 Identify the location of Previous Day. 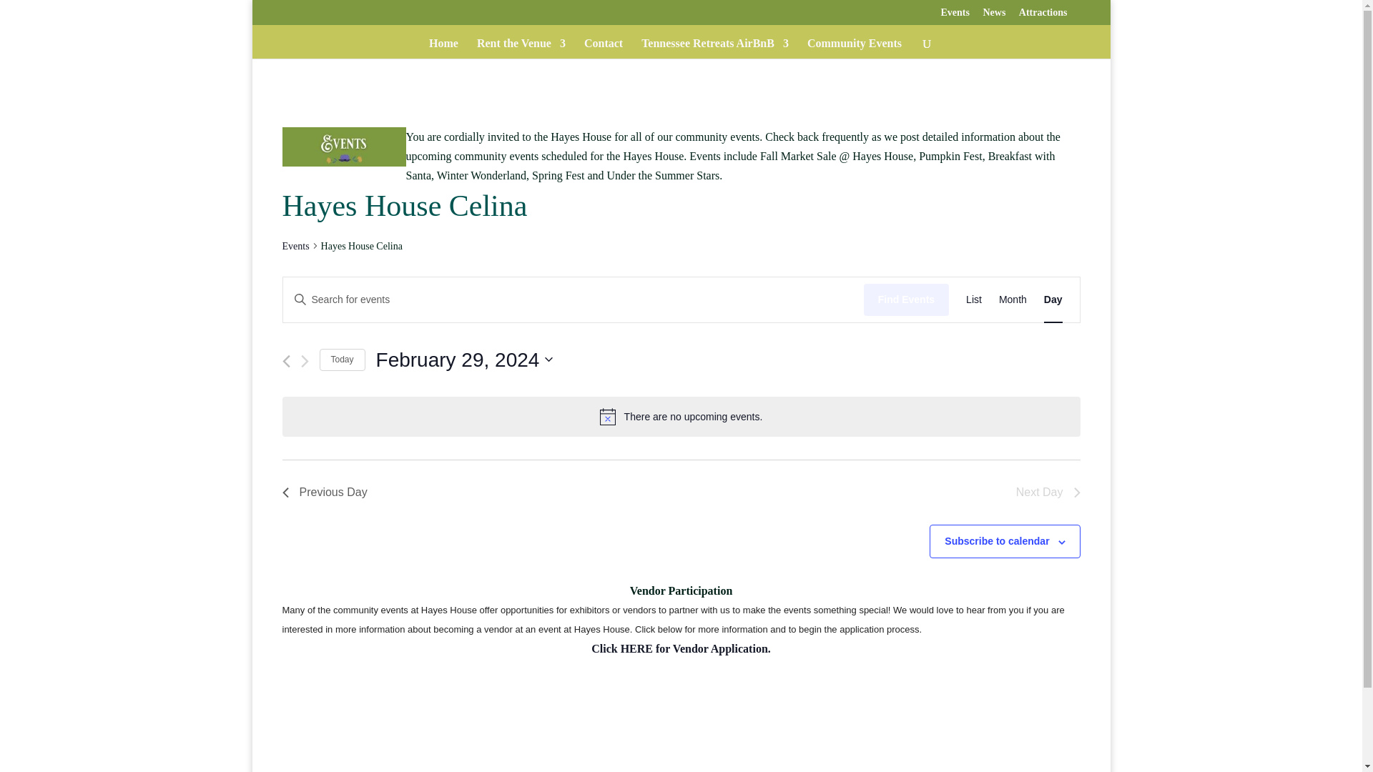
(323, 493).